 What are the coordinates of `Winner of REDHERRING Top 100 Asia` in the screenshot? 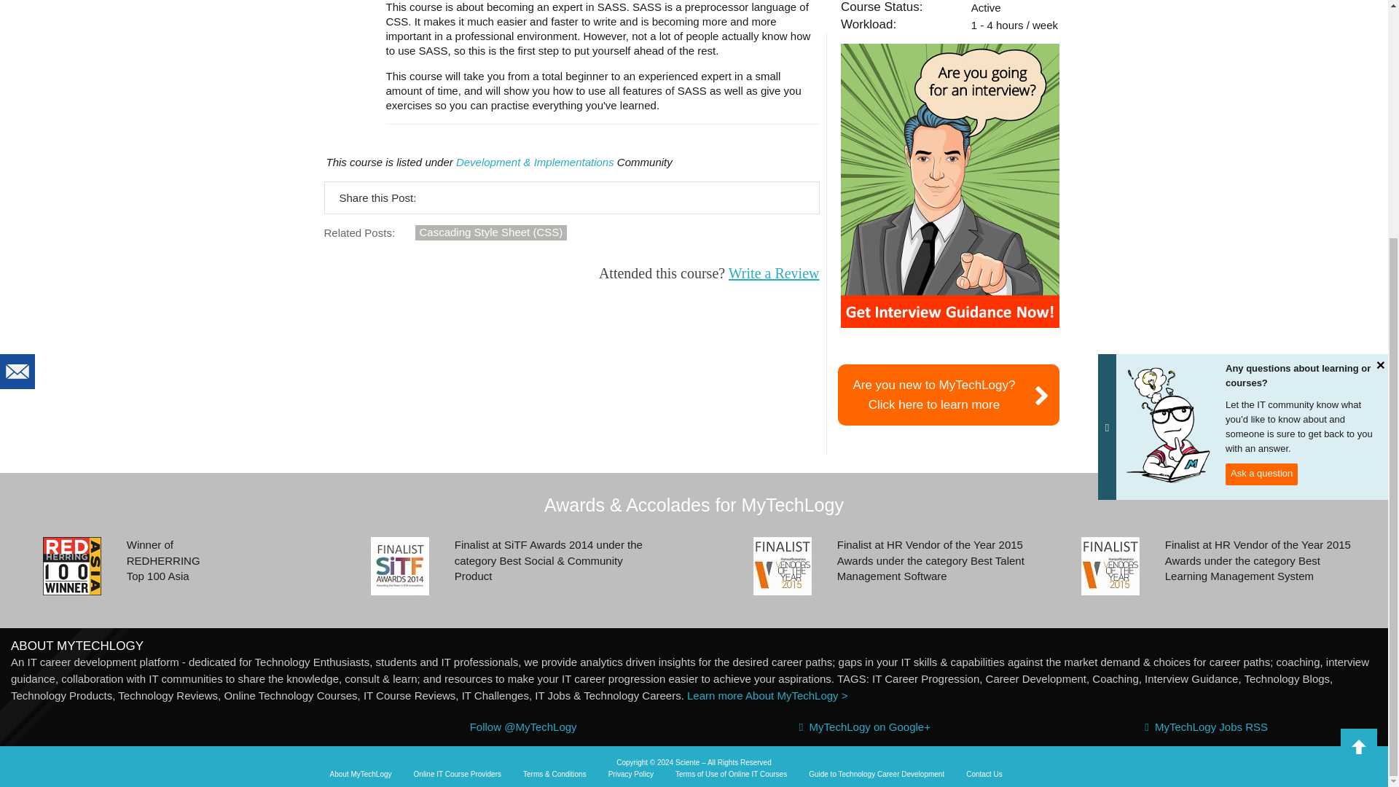 It's located at (71, 565).